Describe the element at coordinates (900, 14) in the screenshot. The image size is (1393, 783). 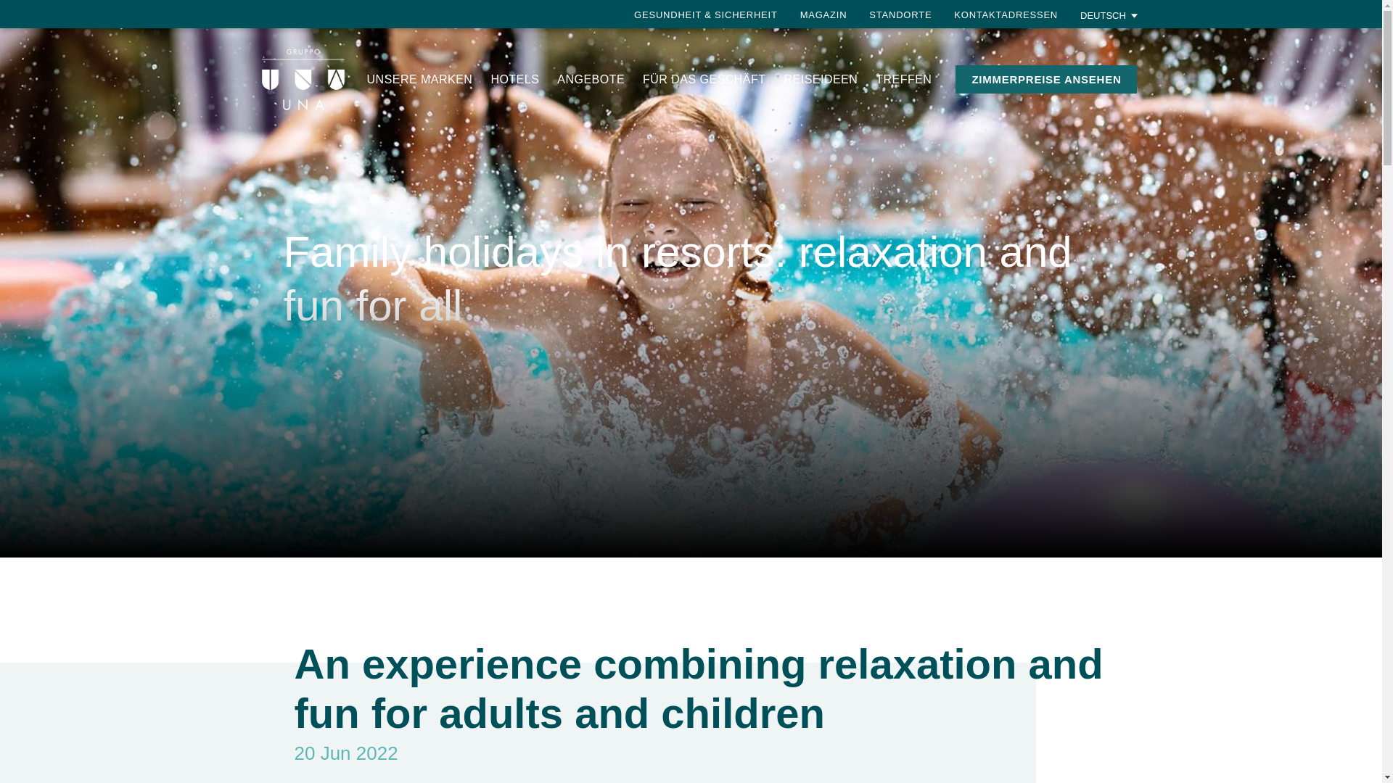
I see `STANDORTE` at that location.